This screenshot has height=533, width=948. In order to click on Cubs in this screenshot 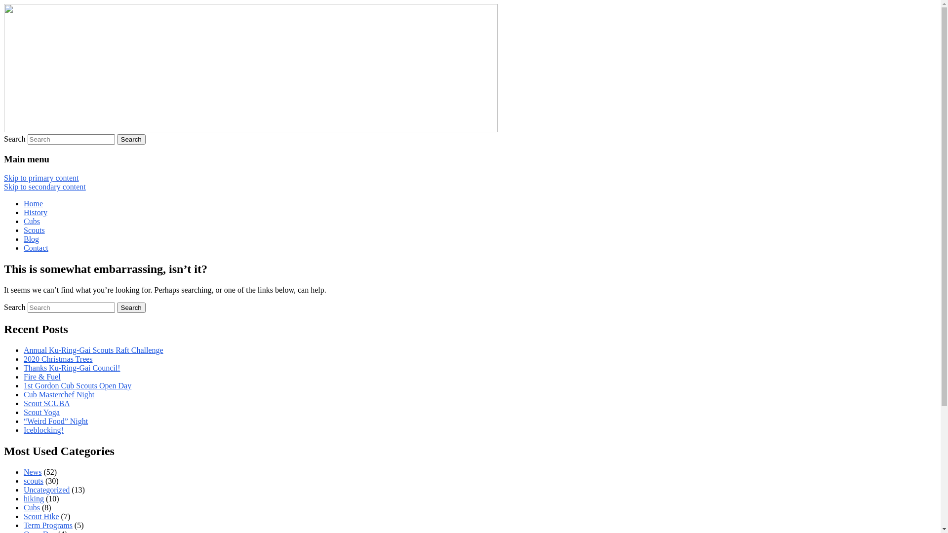, I will do `click(32, 221)`.